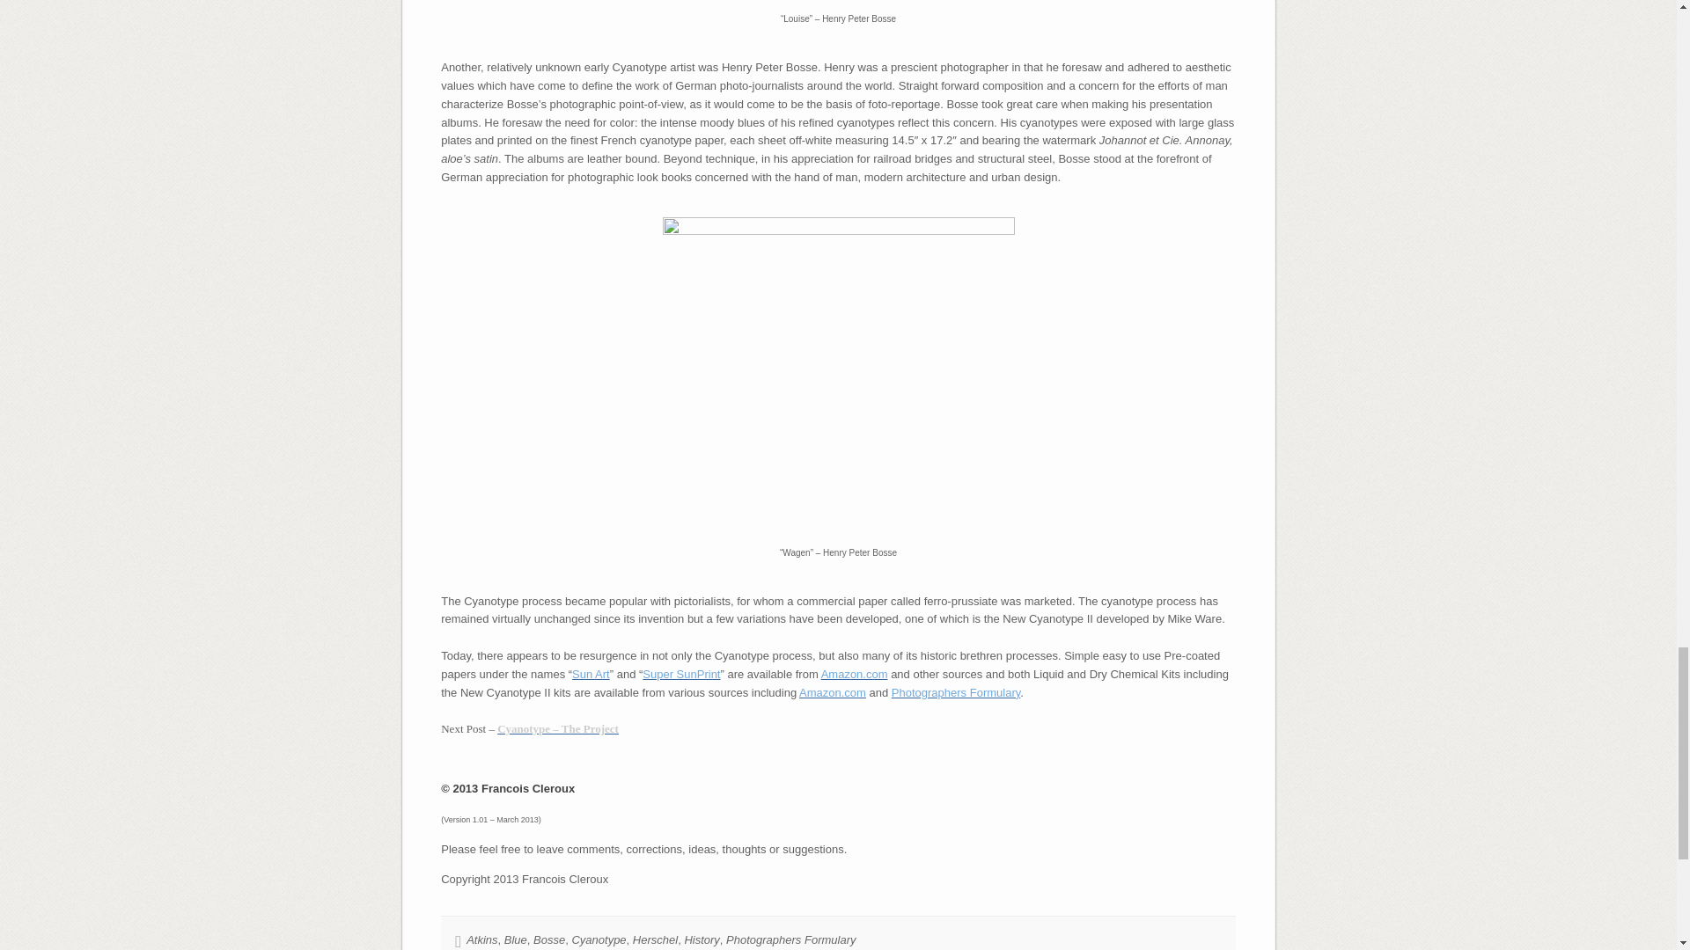 The width and height of the screenshot is (1690, 950). I want to click on Bosse, so click(549, 939).